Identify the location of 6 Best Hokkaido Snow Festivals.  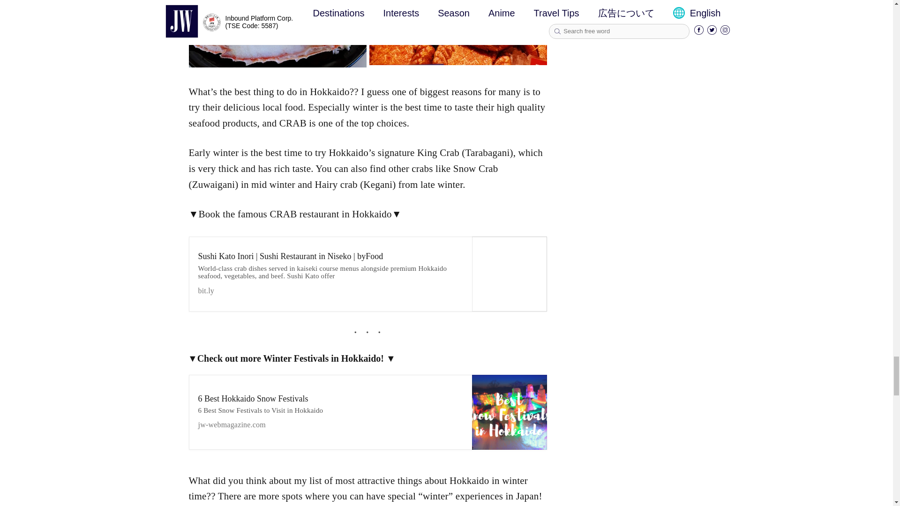
(509, 412).